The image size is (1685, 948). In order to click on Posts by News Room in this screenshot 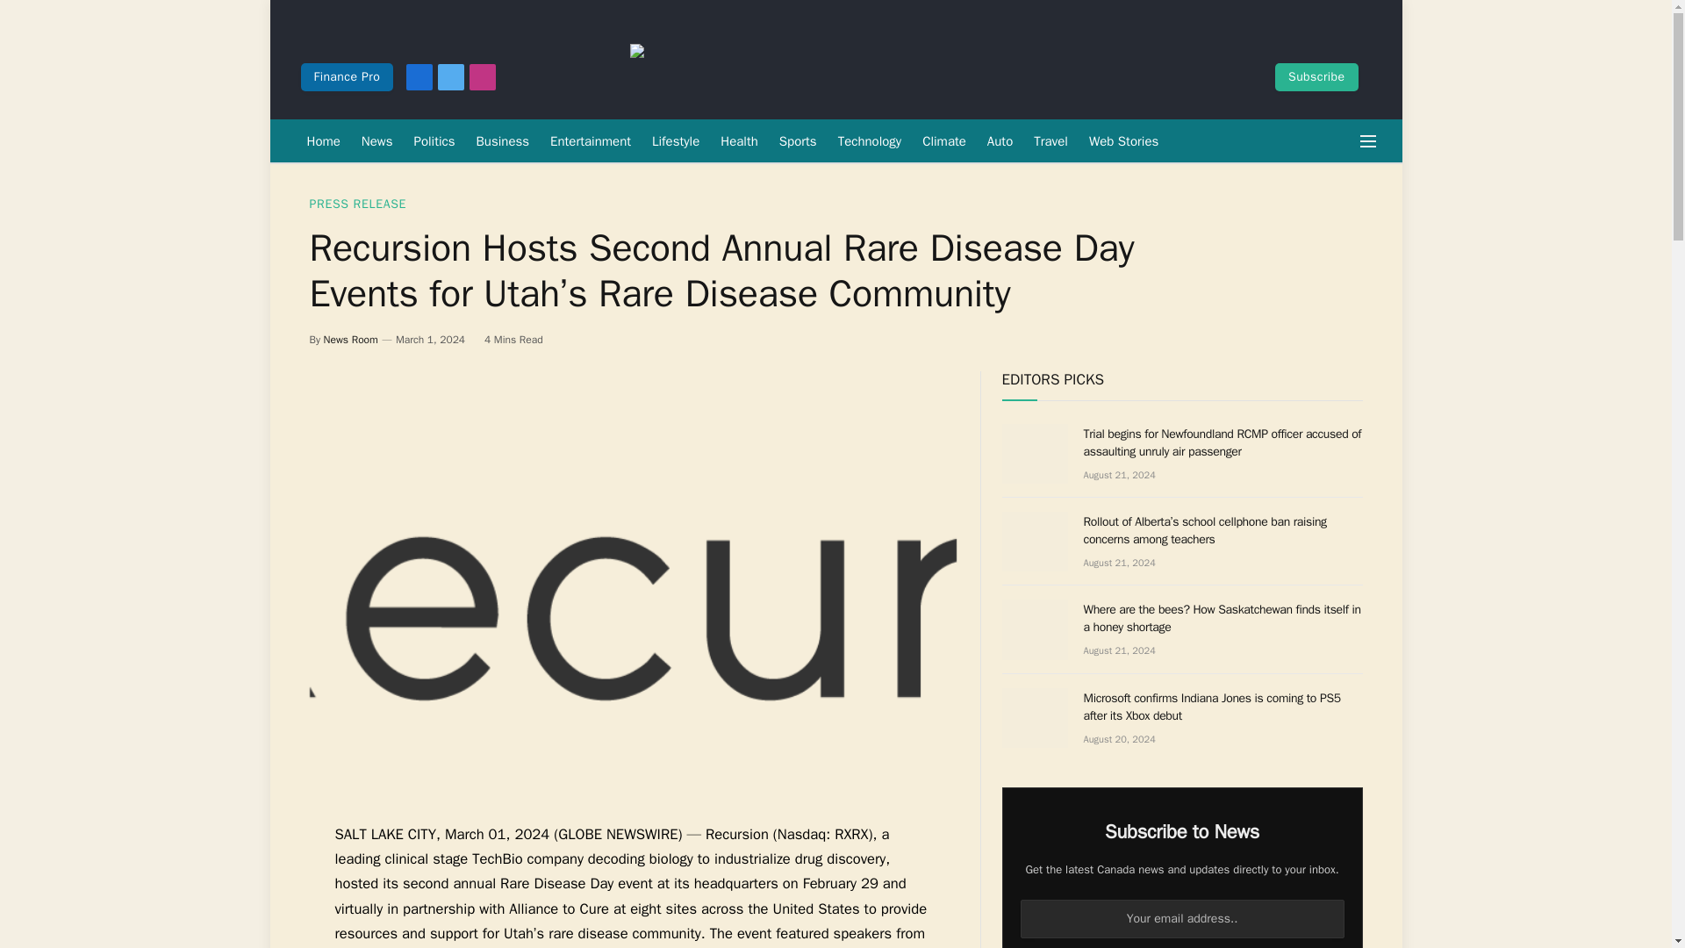, I will do `click(350, 340)`.